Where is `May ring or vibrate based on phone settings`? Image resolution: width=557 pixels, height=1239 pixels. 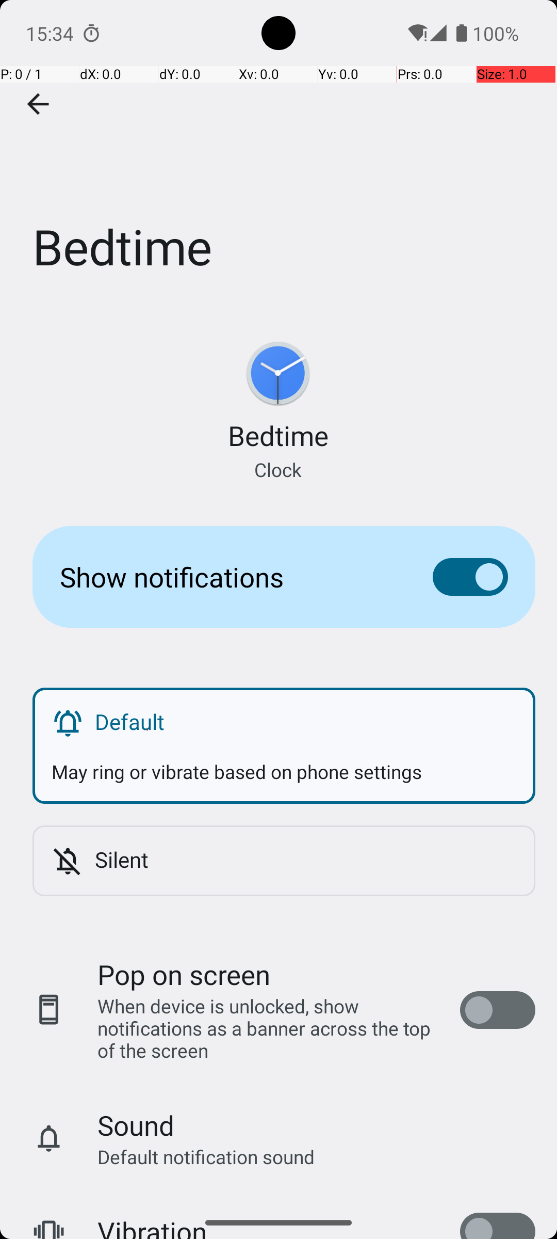
May ring or vibrate based on phone settings is located at coordinates (284, 762).